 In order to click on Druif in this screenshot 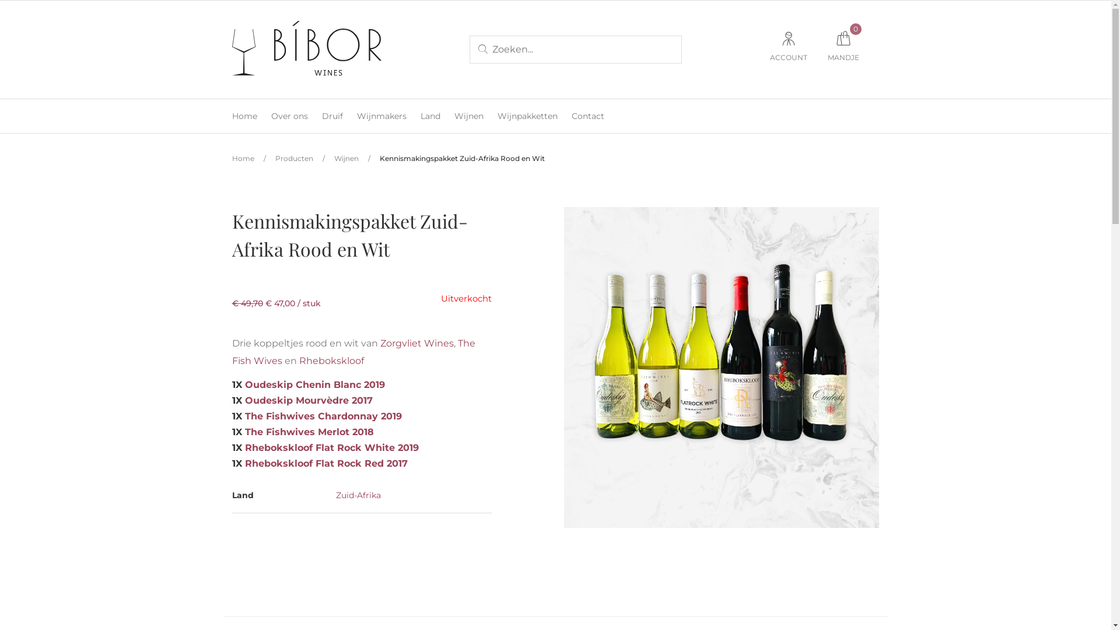, I will do `click(332, 116)`.